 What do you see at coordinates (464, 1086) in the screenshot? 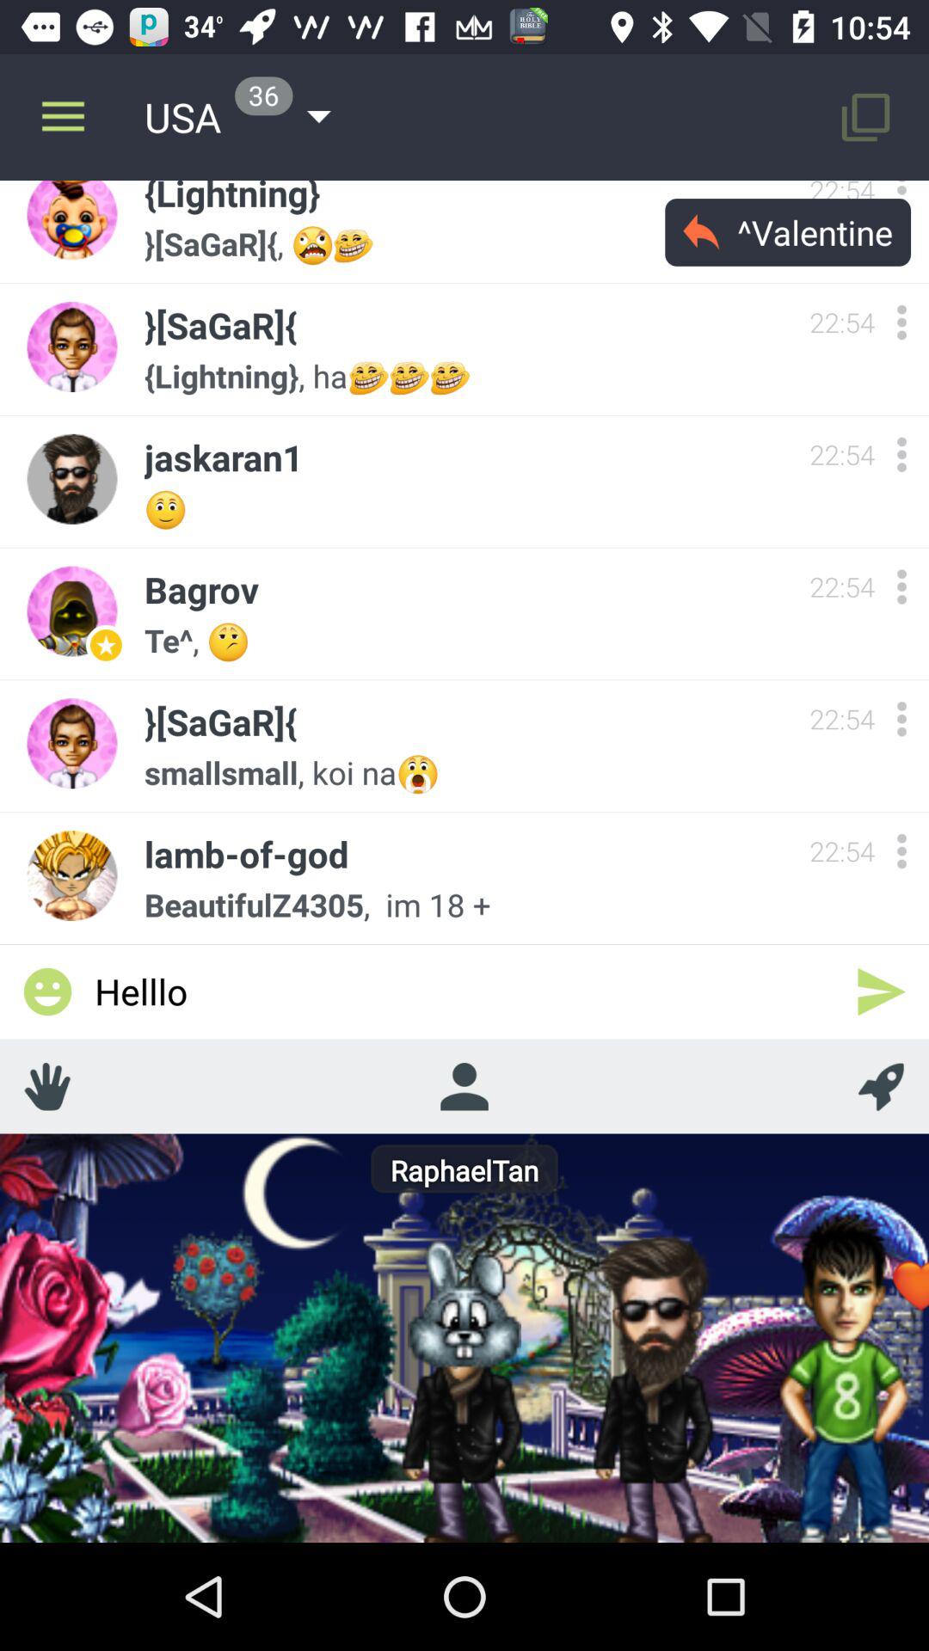
I see `select the item below helllo item` at bounding box center [464, 1086].